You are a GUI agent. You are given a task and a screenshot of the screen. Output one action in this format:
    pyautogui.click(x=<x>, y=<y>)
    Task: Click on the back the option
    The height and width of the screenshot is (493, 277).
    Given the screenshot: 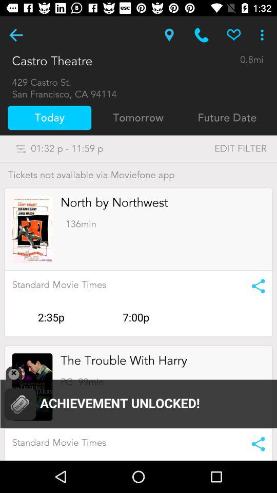 What is the action you would take?
    pyautogui.click(x=16, y=35)
    